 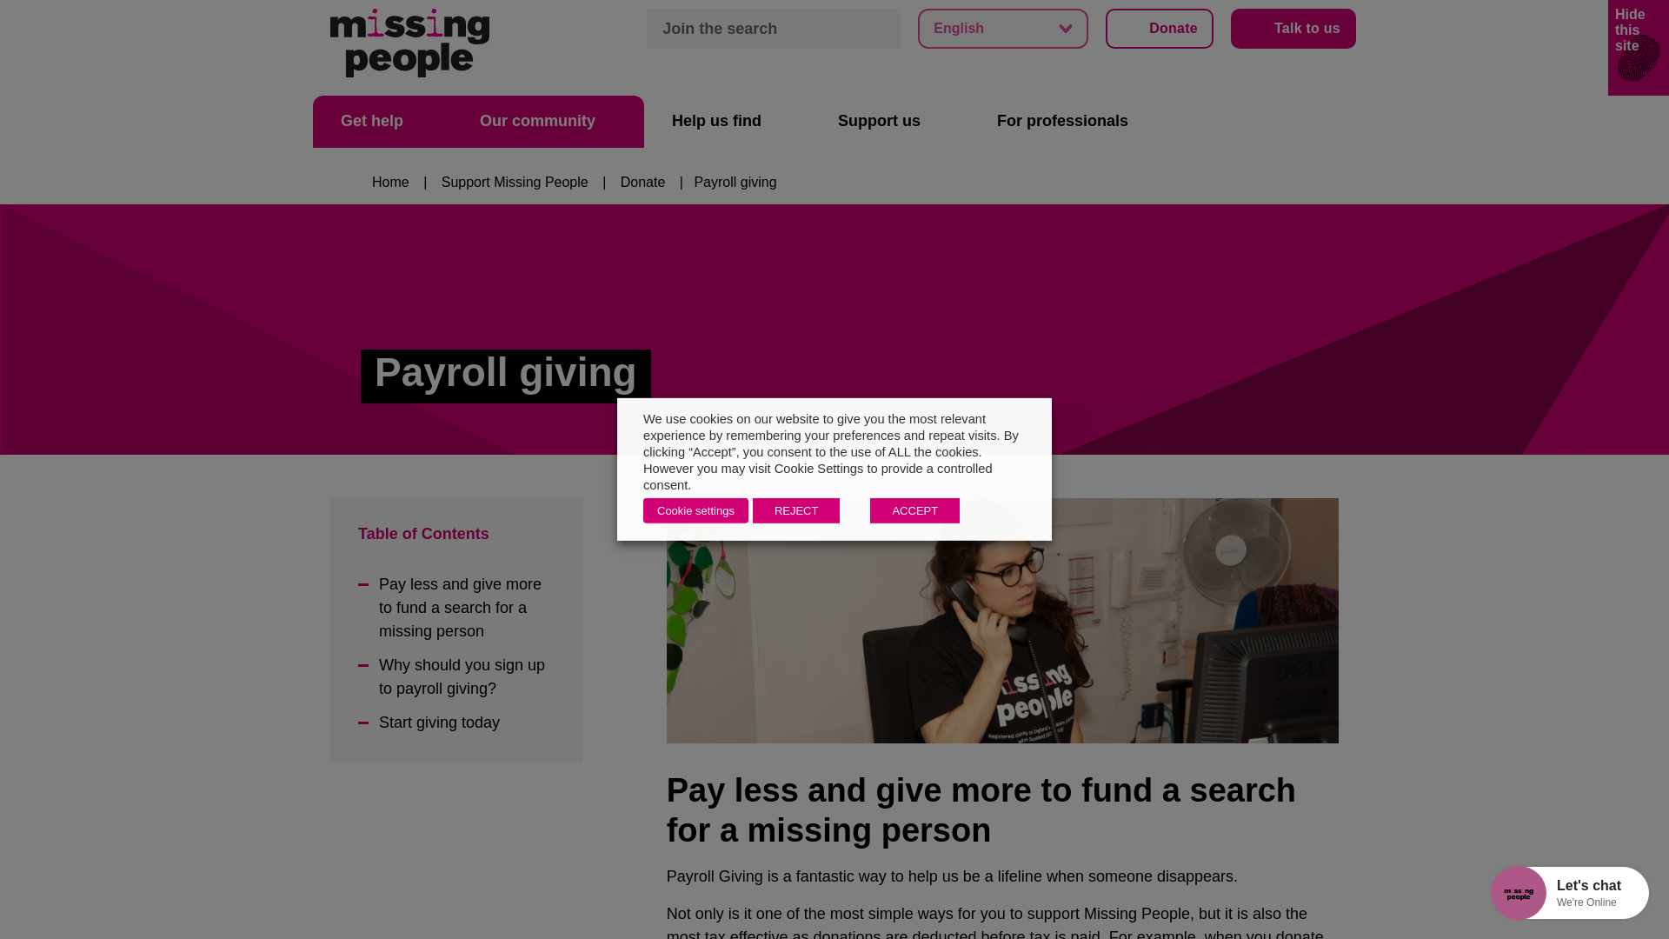 I want to click on For professionals, so click(x=1073, y=122).